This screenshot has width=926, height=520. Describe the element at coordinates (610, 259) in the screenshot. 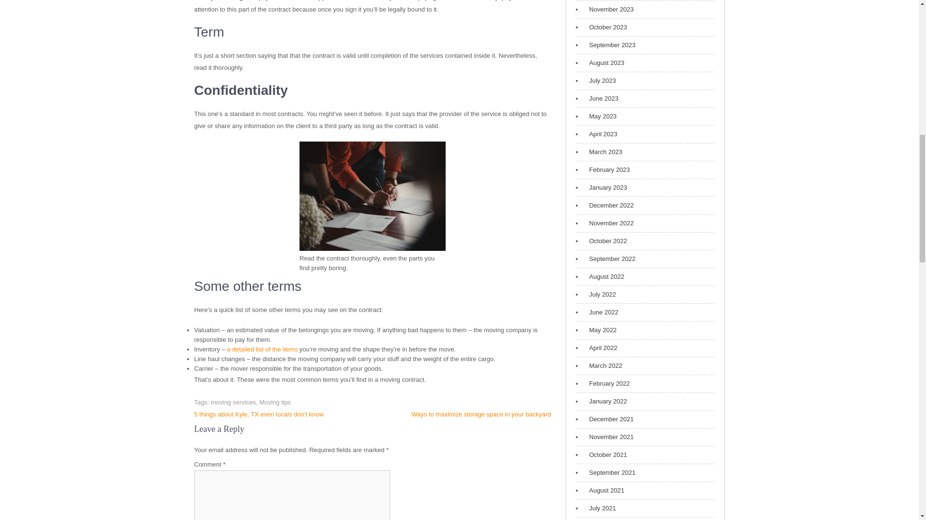

I see `September 2022` at that location.